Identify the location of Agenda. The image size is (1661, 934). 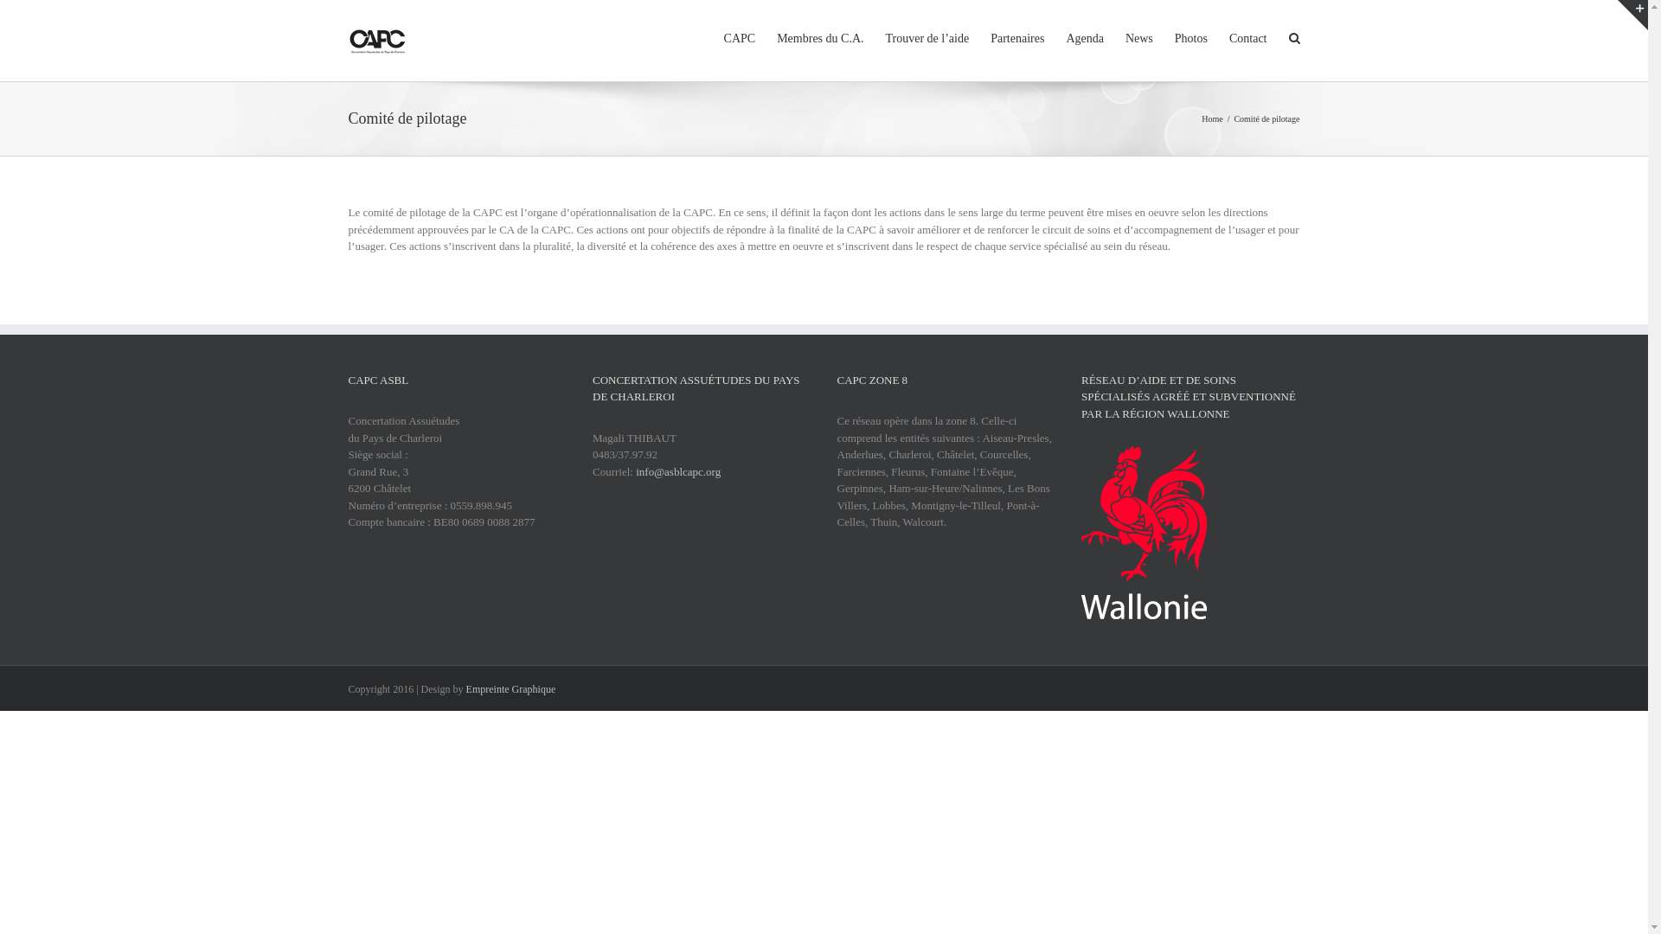
(1085, 37).